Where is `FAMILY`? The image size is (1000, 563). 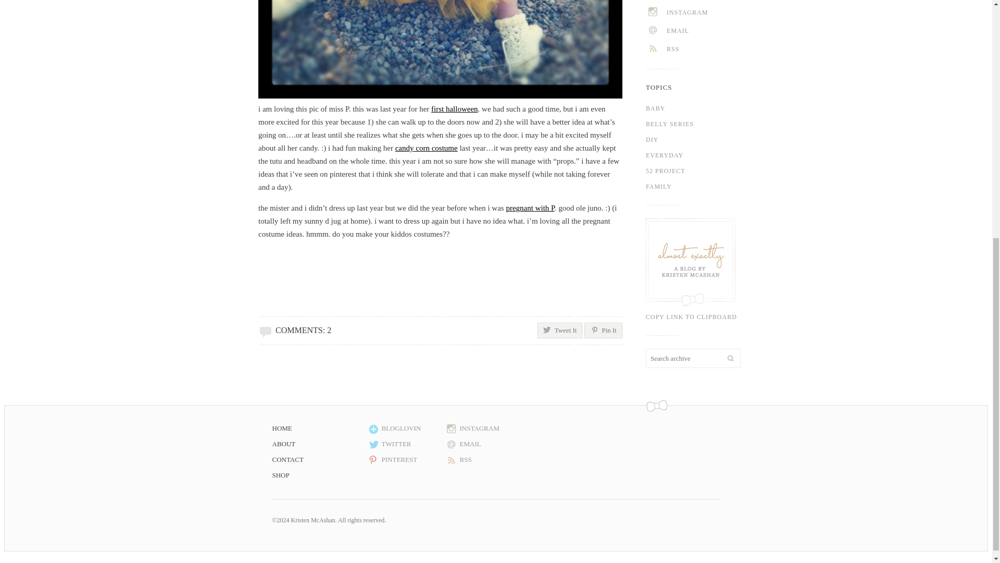
FAMILY is located at coordinates (702, 187).